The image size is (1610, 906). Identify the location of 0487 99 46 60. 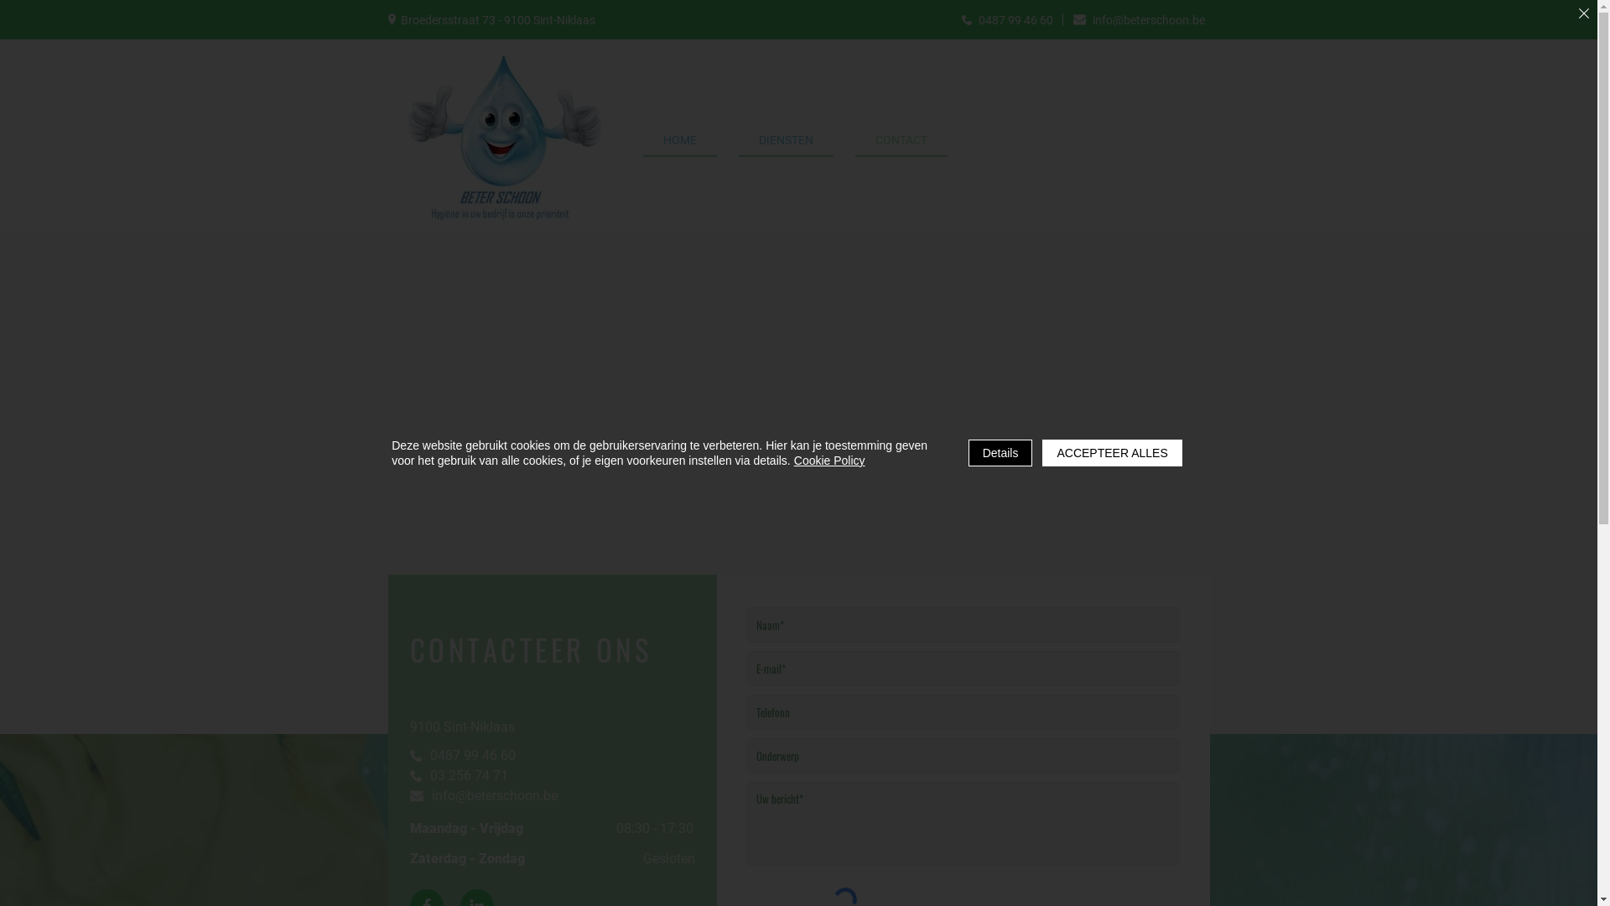
(1008, 20).